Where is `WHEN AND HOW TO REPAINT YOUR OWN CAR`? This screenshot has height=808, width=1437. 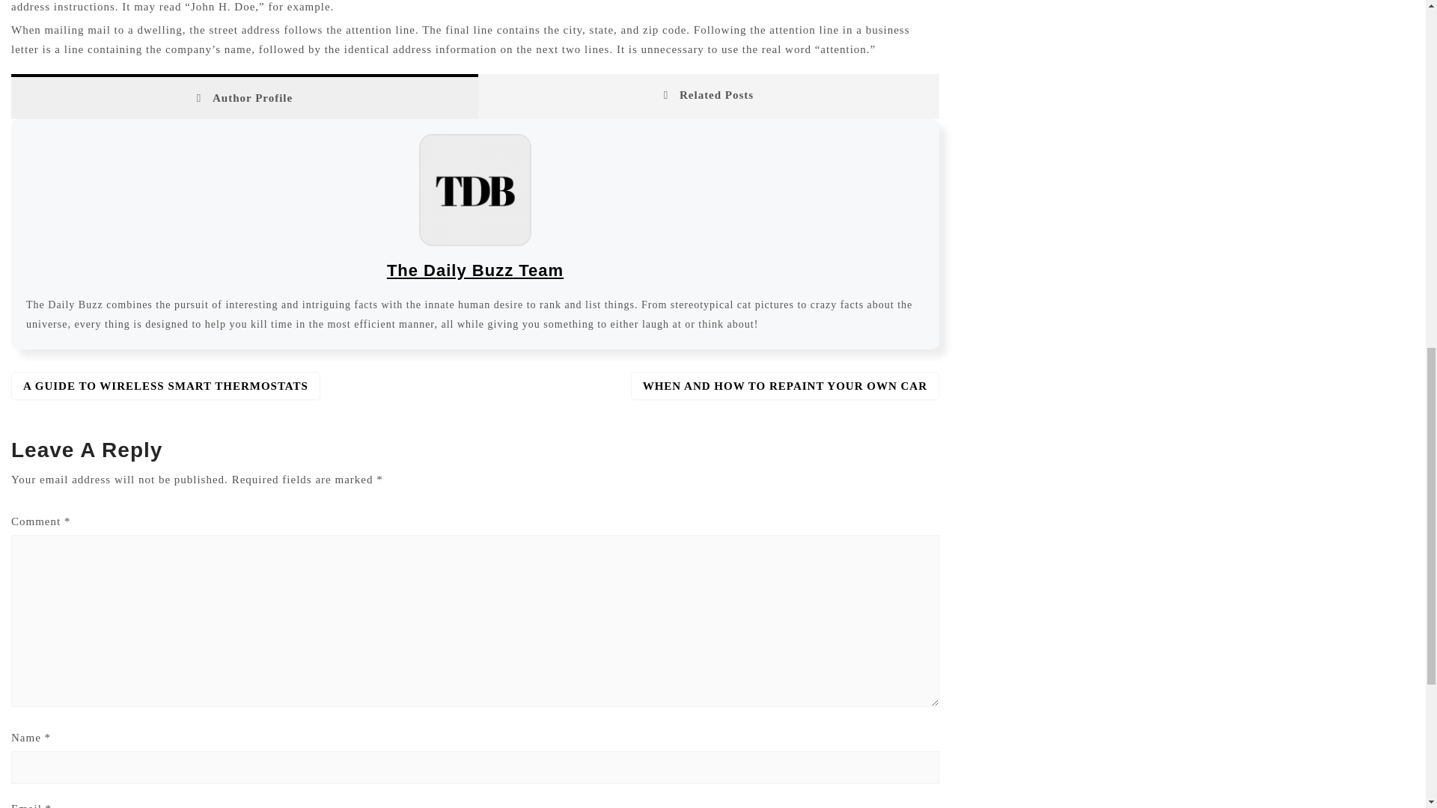
WHEN AND HOW TO REPAINT YOUR OWN CAR is located at coordinates (784, 385).